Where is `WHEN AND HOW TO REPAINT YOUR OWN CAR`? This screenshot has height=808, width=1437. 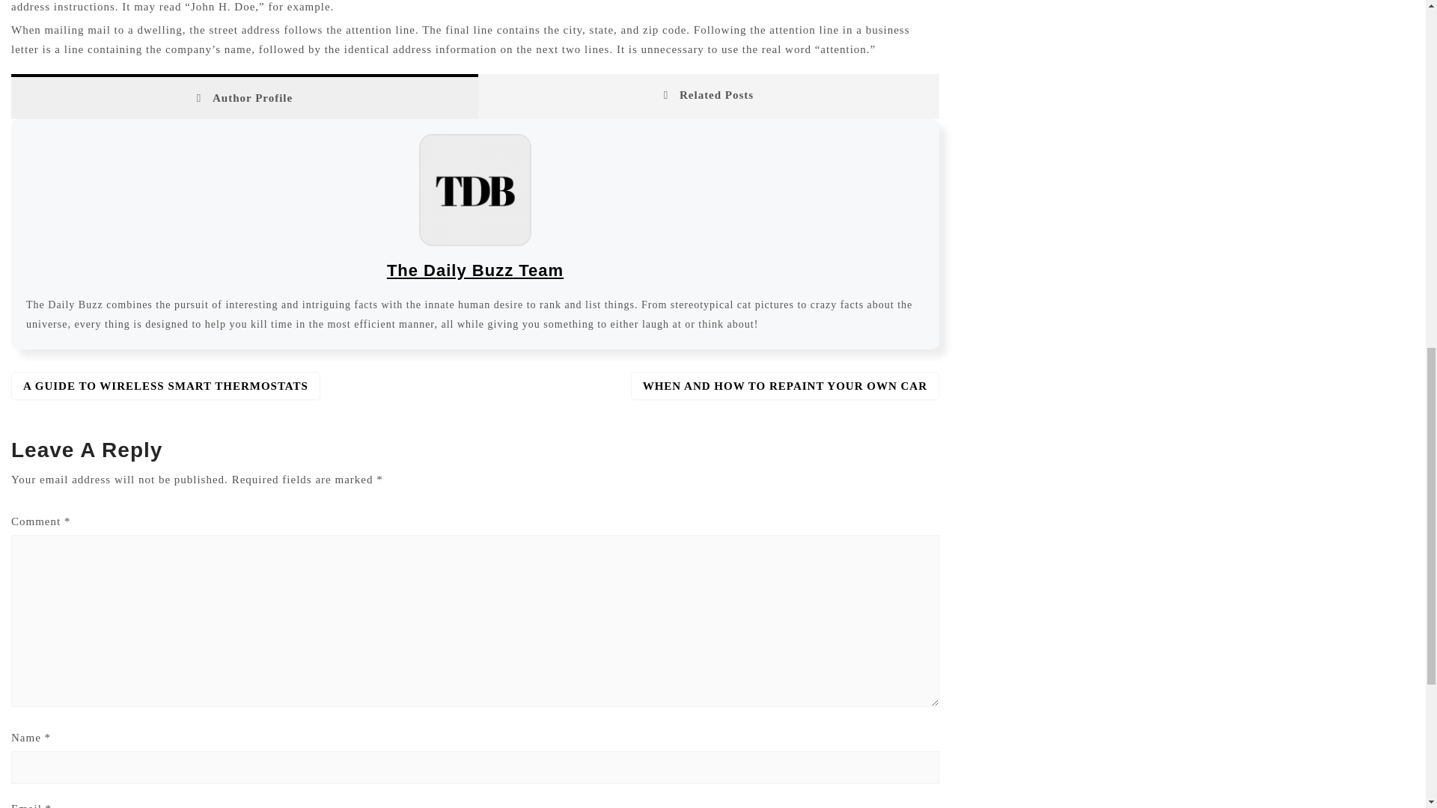
WHEN AND HOW TO REPAINT YOUR OWN CAR is located at coordinates (784, 385).